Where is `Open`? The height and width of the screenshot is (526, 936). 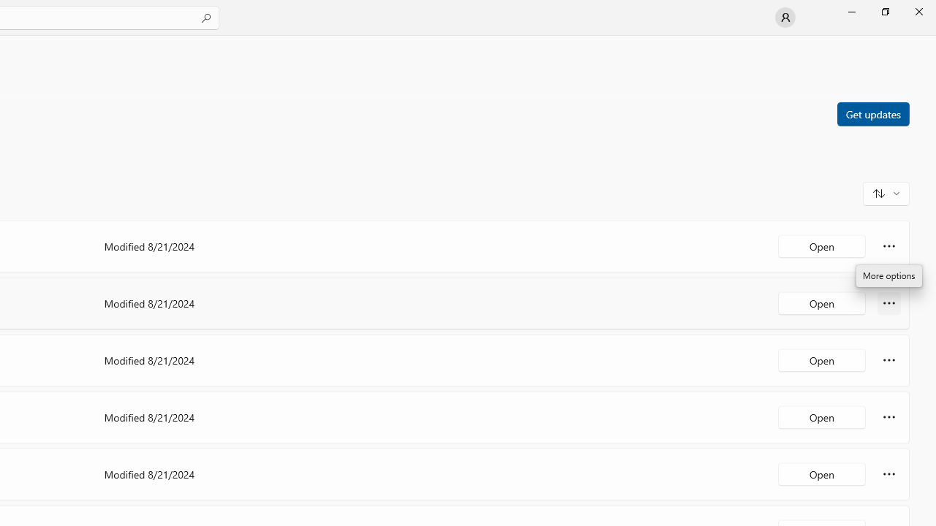 Open is located at coordinates (822, 473).